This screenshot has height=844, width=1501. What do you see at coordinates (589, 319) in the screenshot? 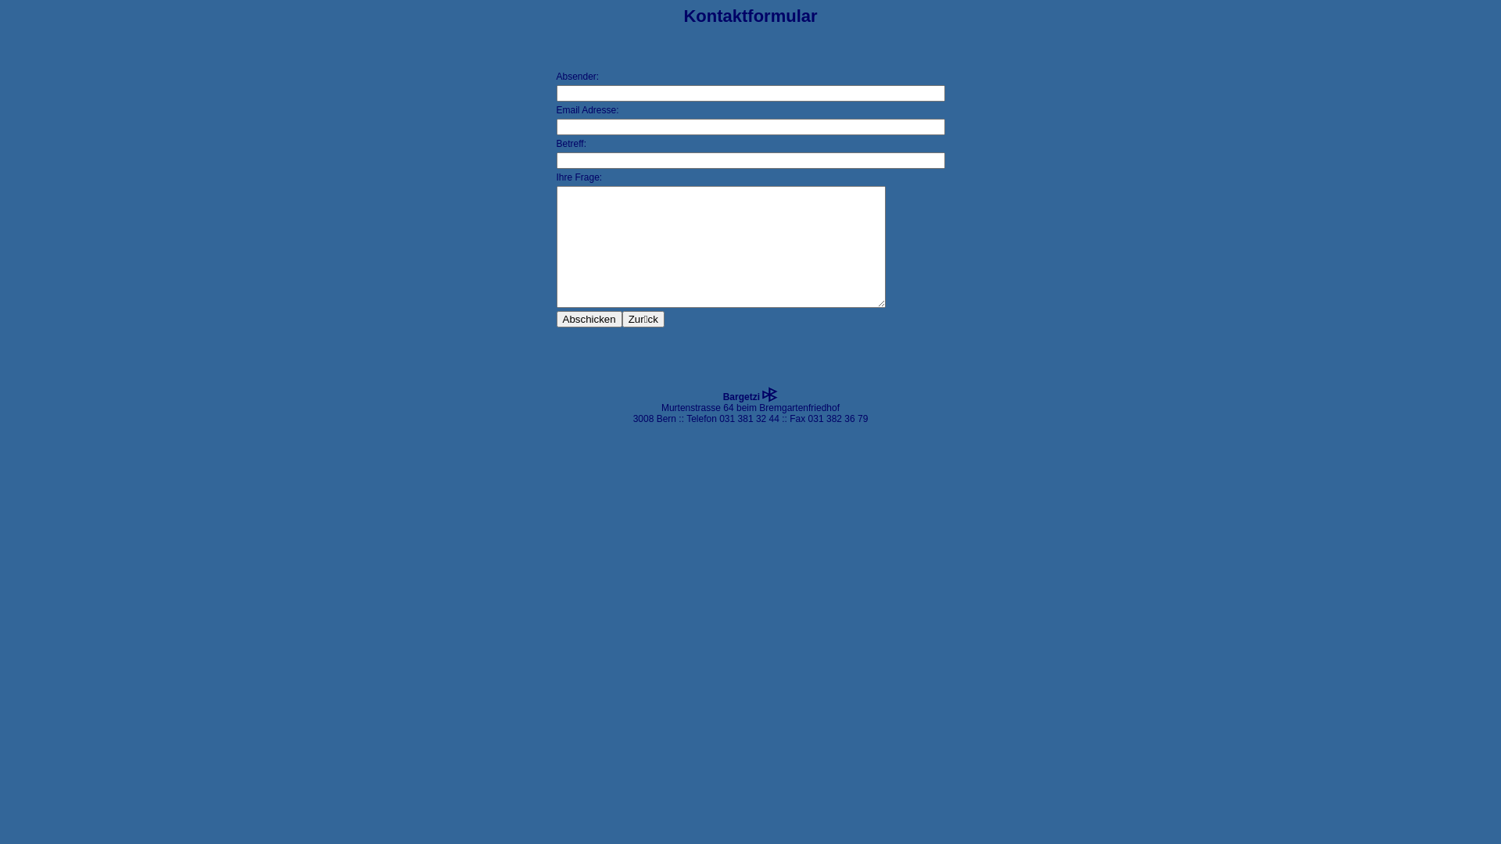
I see `Abschicken` at bounding box center [589, 319].